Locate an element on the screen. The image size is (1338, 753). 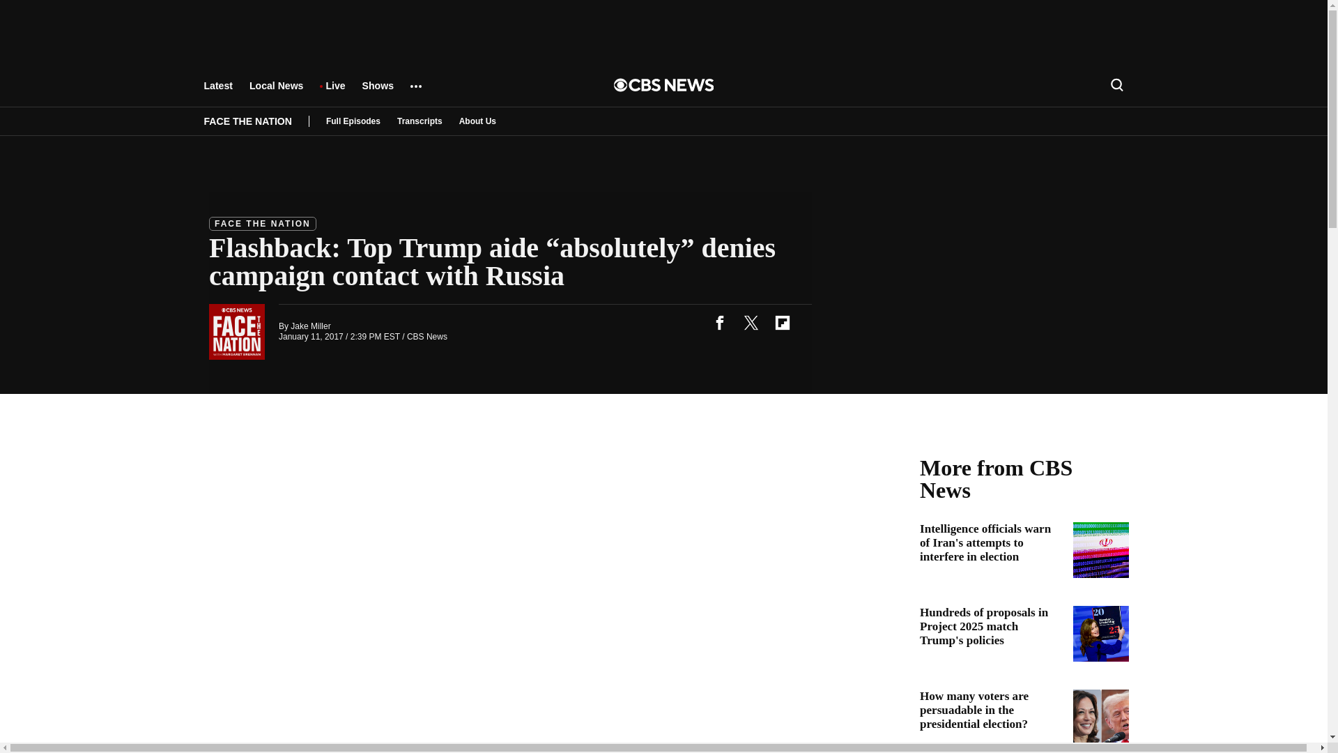
flipboard is located at coordinates (782, 322).